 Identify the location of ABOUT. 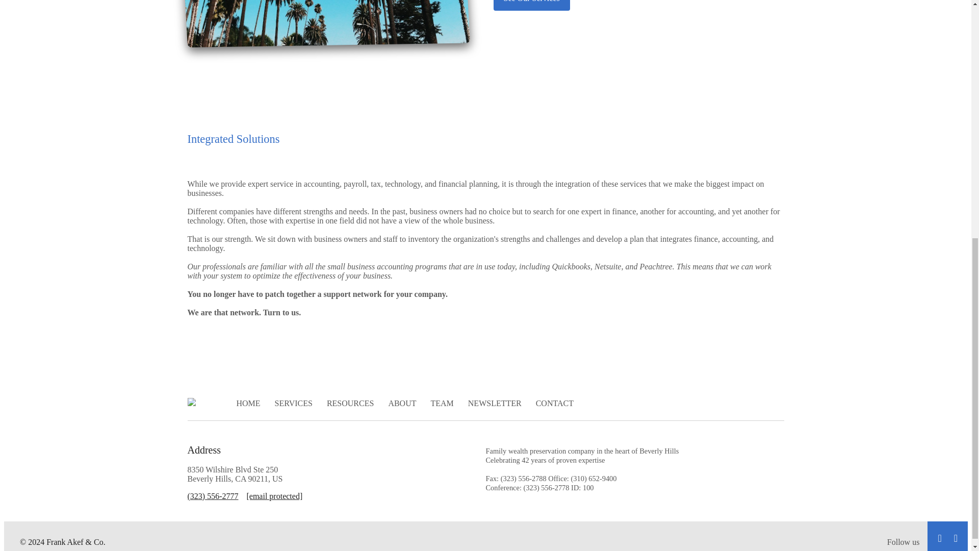
(402, 403).